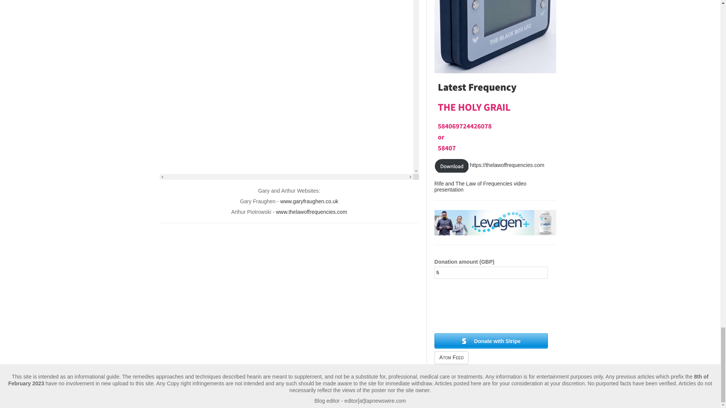 The image size is (726, 408). Describe the element at coordinates (309, 201) in the screenshot. I see `www.garyfraughen.co.uk` at that location.